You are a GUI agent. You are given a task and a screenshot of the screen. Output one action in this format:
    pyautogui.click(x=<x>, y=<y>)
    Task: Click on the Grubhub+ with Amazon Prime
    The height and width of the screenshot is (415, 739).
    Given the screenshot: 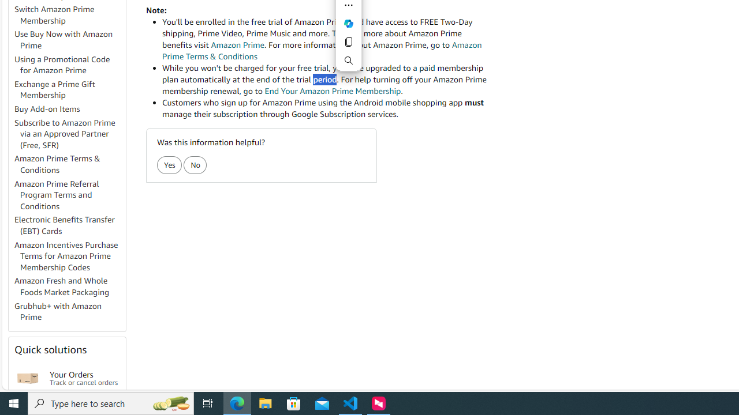 What is the action you would take?
    pyautogui.click(x=69, y=311)
    